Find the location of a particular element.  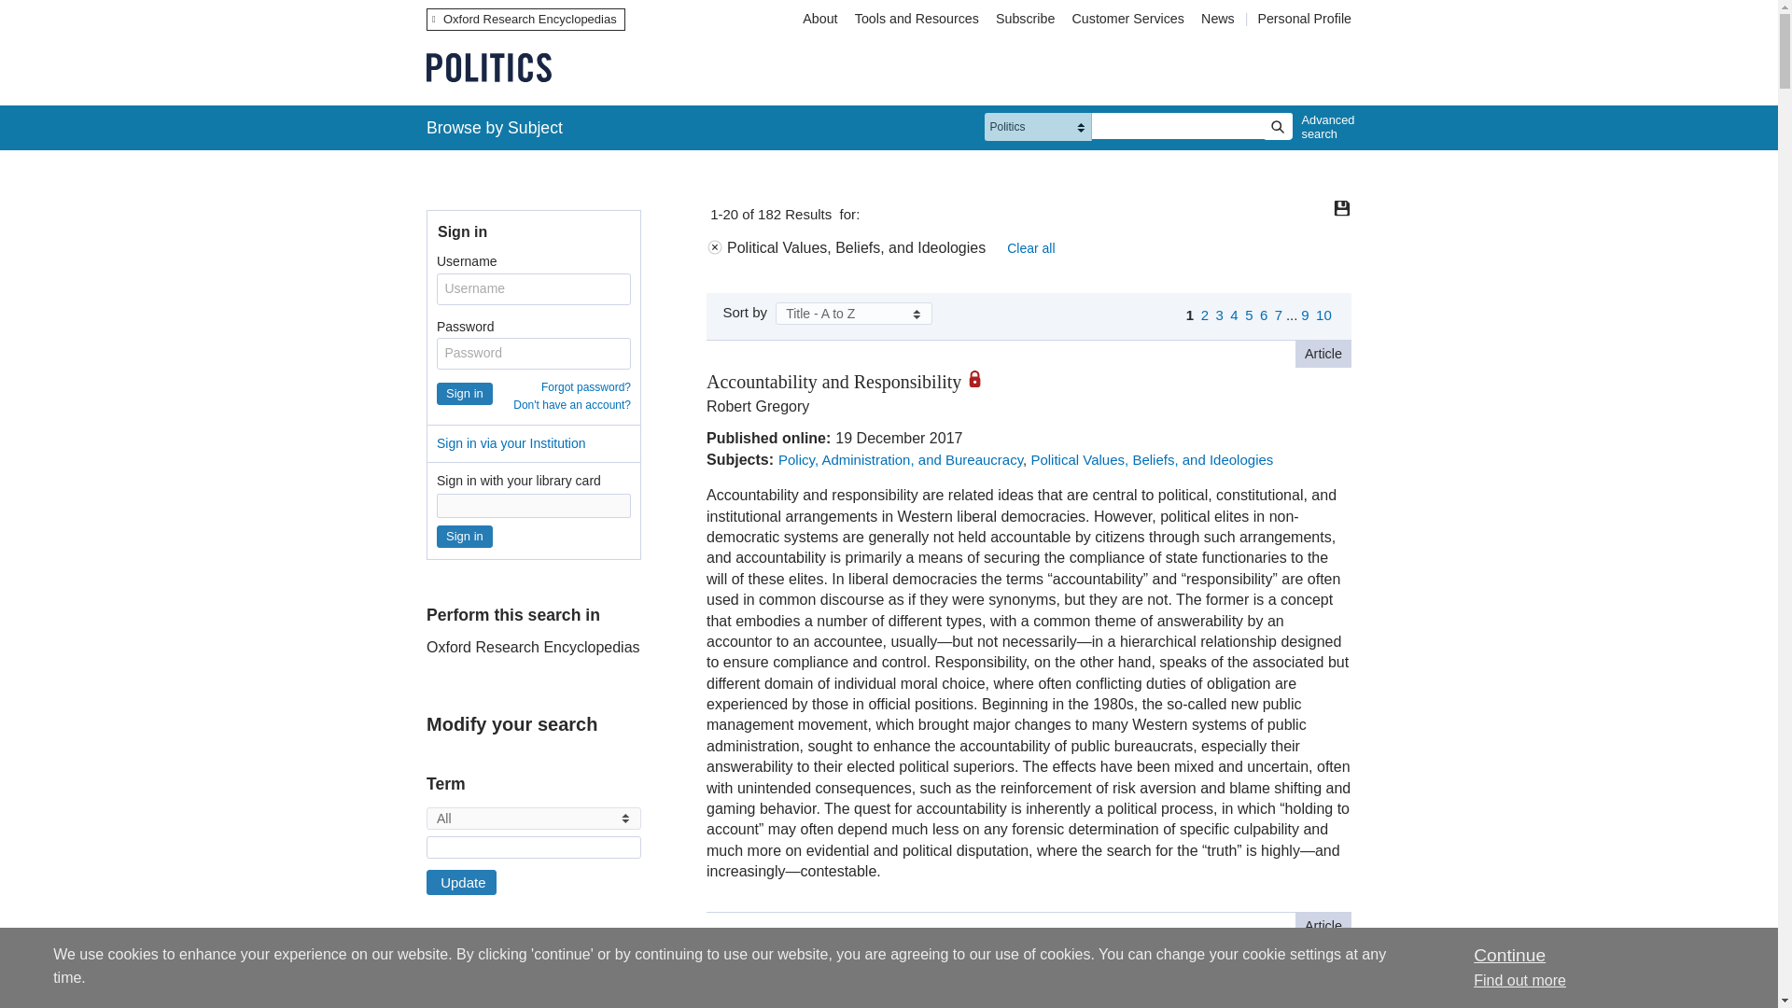

Customer Services is located at coordinates (1128, 19).